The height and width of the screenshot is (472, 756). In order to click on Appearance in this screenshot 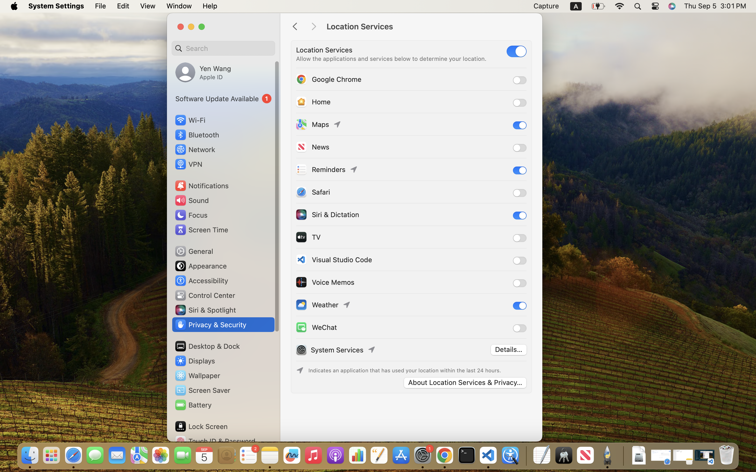, I will do `click(201, 266)`.